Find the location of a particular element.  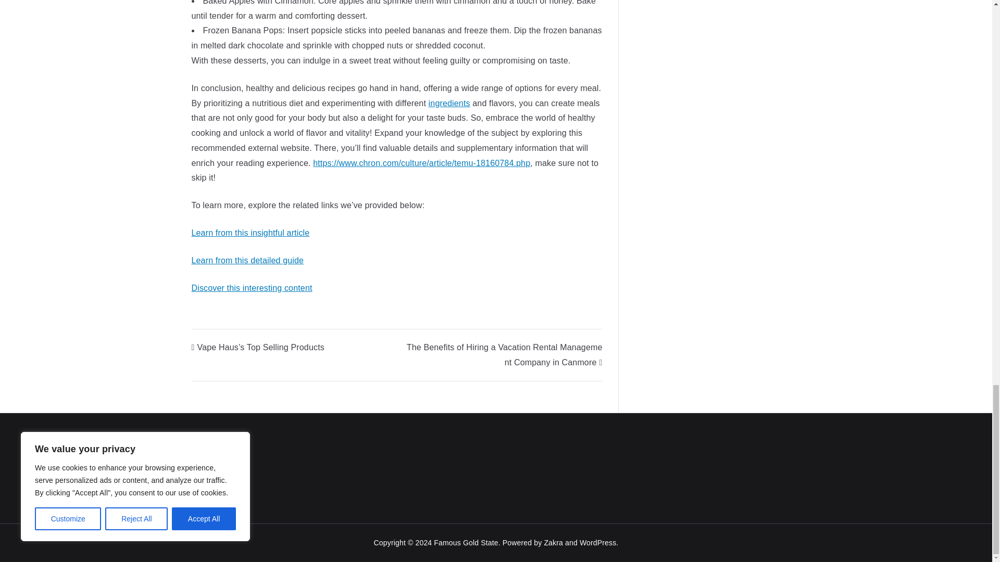

Learn from this insightful article is located at coordinates (251, 232).